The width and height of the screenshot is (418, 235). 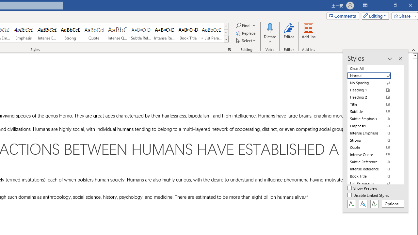 What do you see at coordinates (373, 119) in the screenshot?
I see `Subtle Emphasis` at bounding box center [373, 119].